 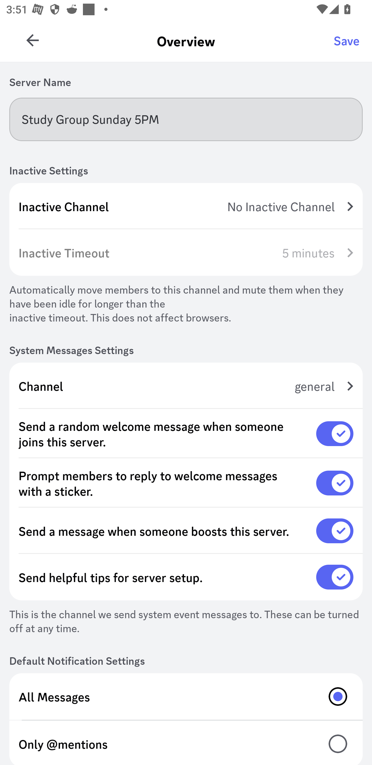 I want to click on on, so click(x=335, y=483).